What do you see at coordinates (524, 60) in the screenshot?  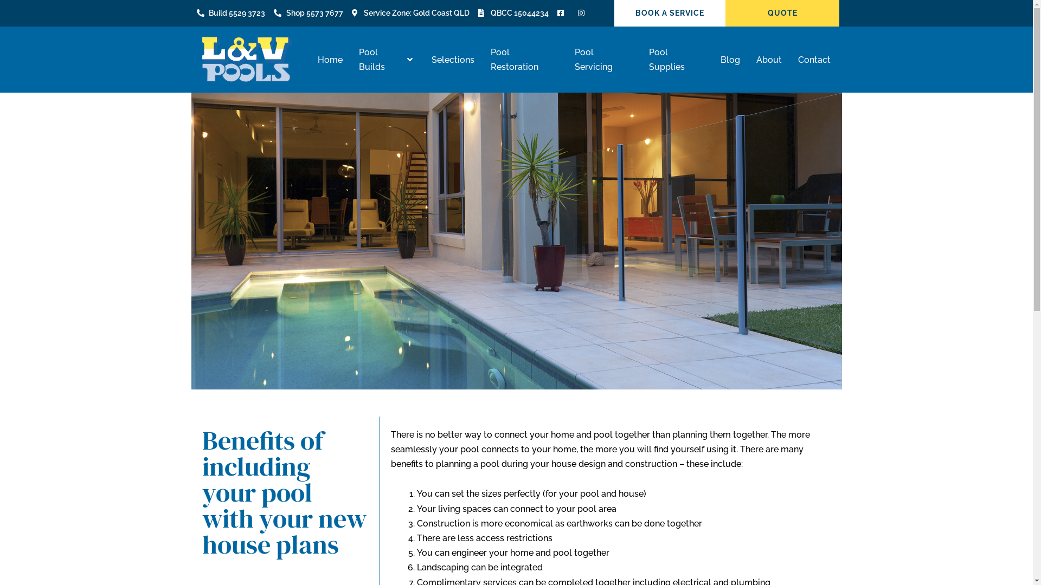 I see `Pool Restoration` at bounding box center [524, 60].